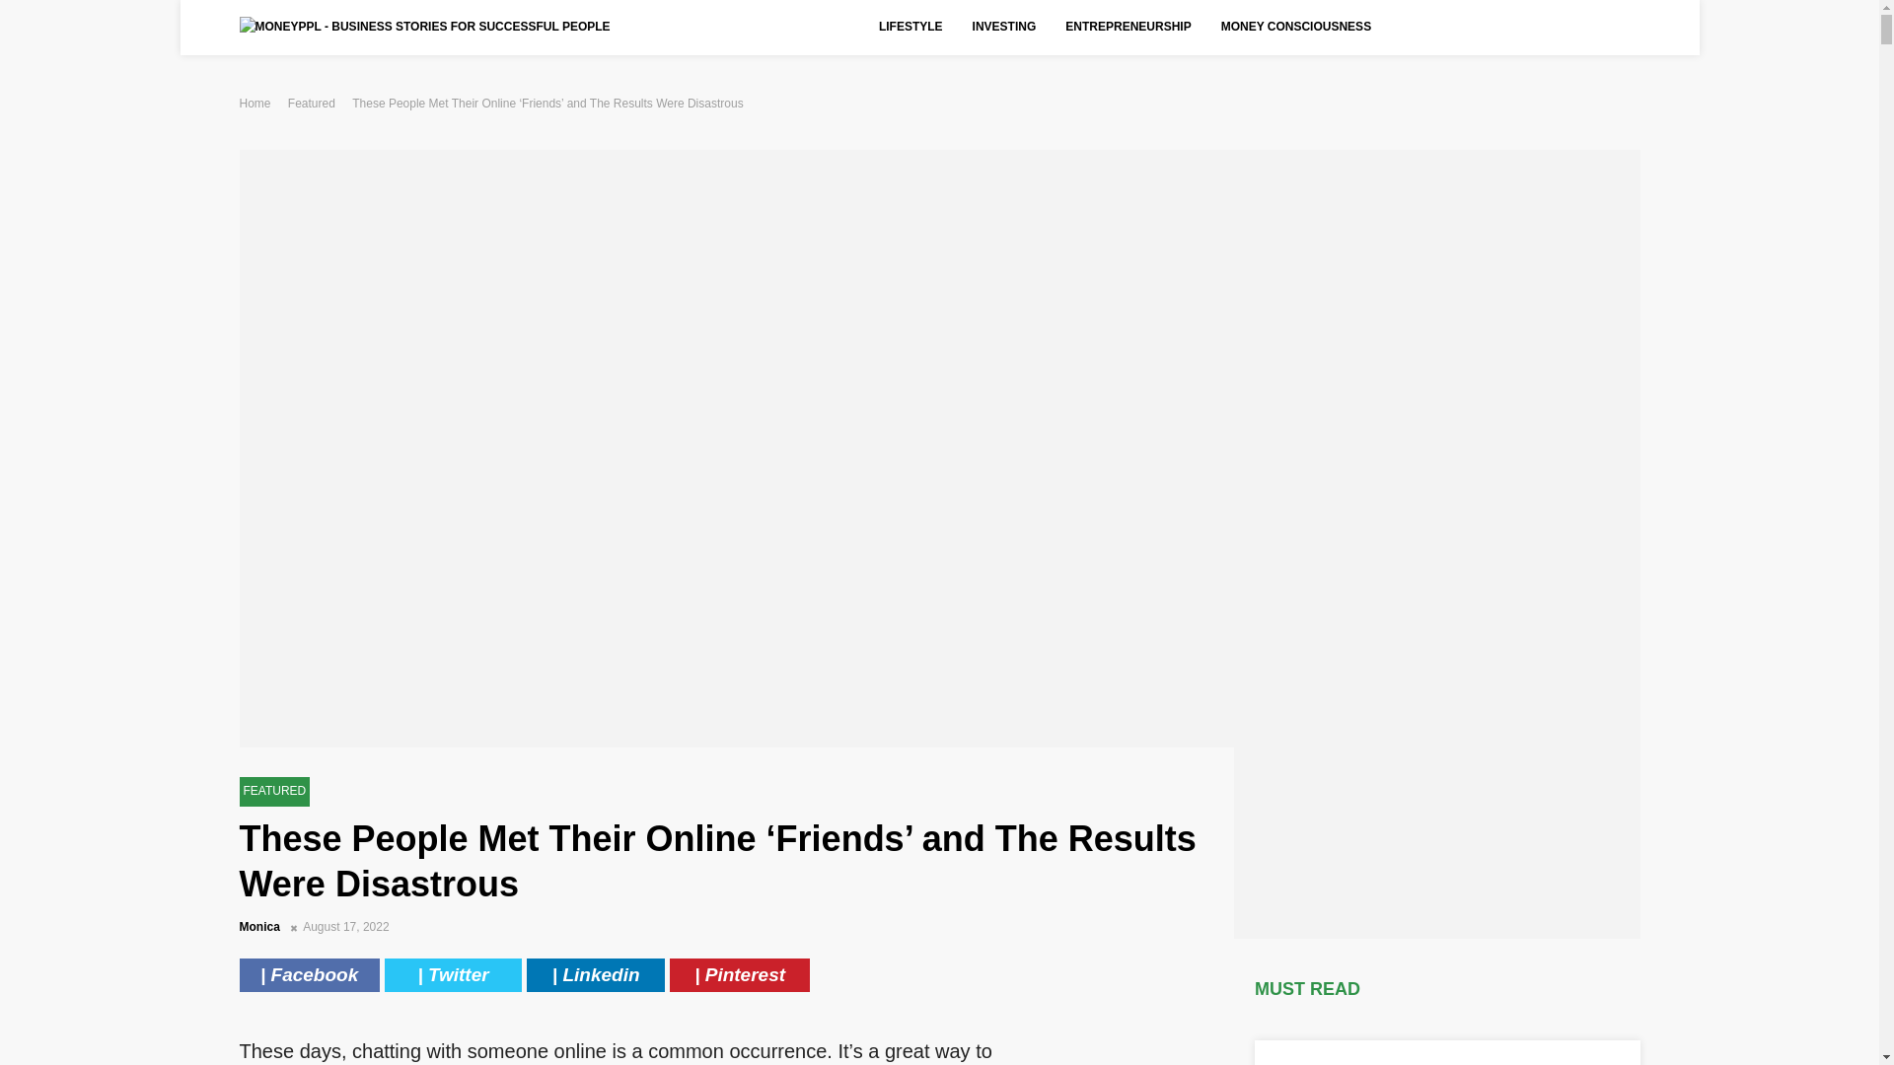 Image resolution: width=1894 pixels, height=1065 pixels. I want to click on INVESTING, so click(1004, 28).